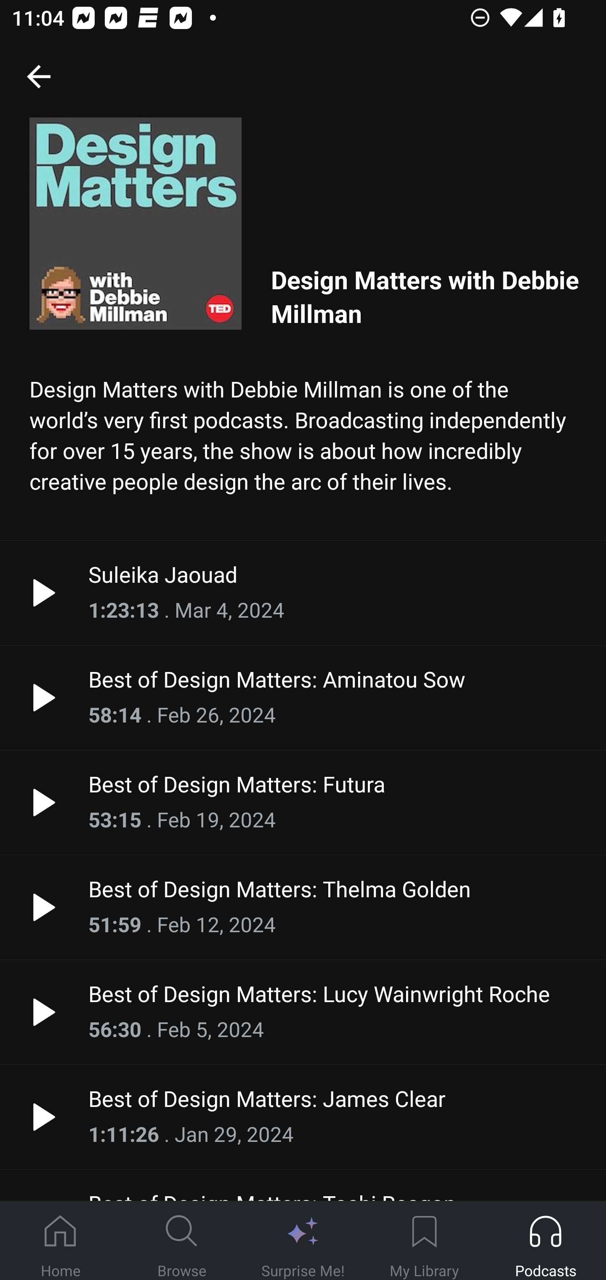  Describe the element at coordinates (545, 1241) in the screenshot. I see `Podcasts` at that location.